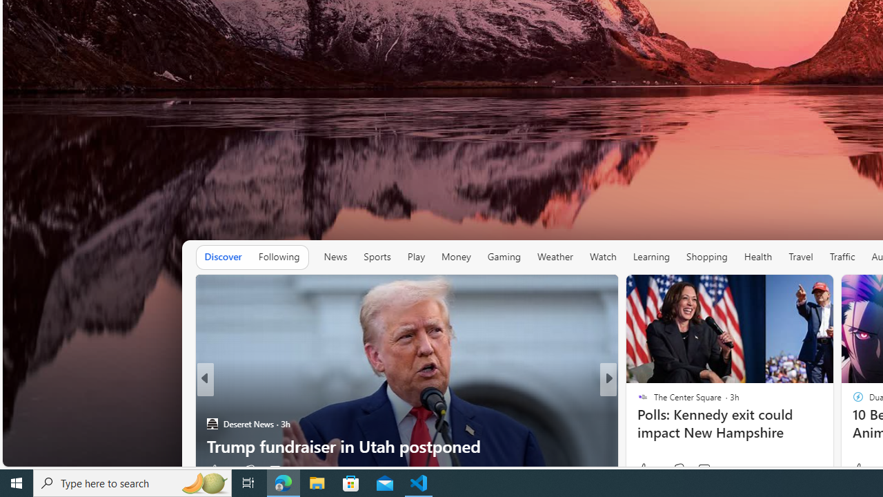 This screenshot has height=497, width=883. I want to click on View comments 338 Comment, so click(708, 470).